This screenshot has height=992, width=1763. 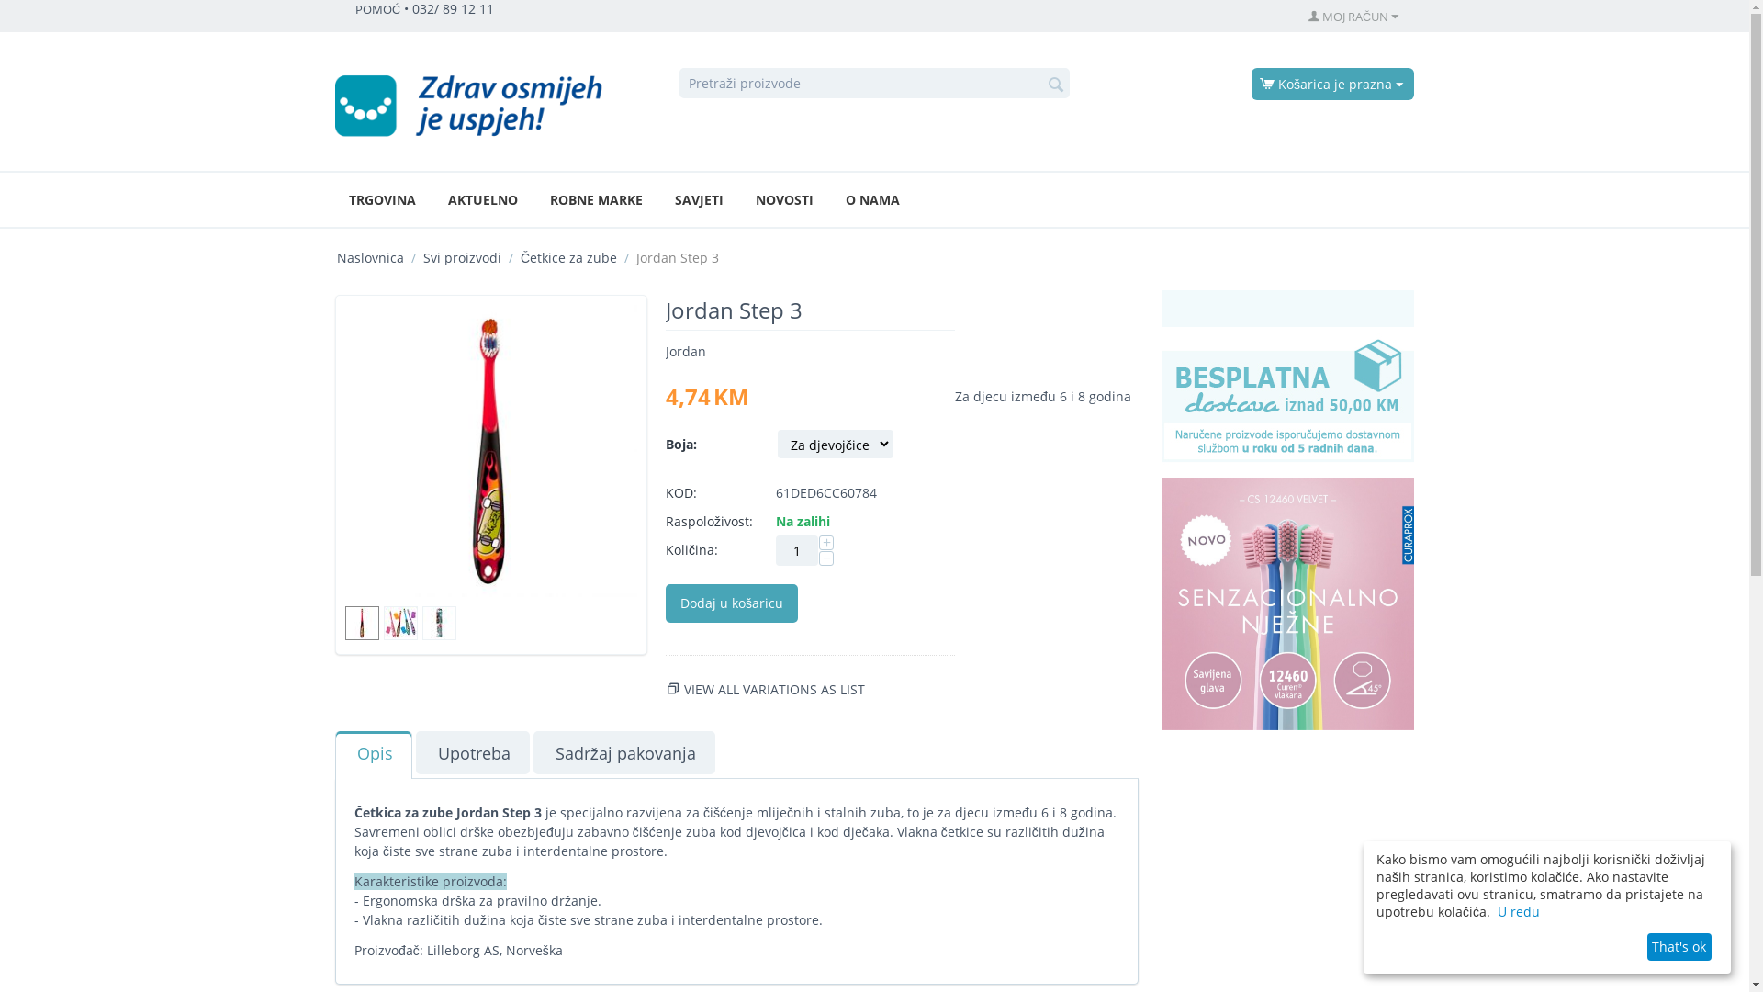 What do you see at coordinates (686, 351) in the screenshot?
I see `Jordan` at bounding box center [686, 351].